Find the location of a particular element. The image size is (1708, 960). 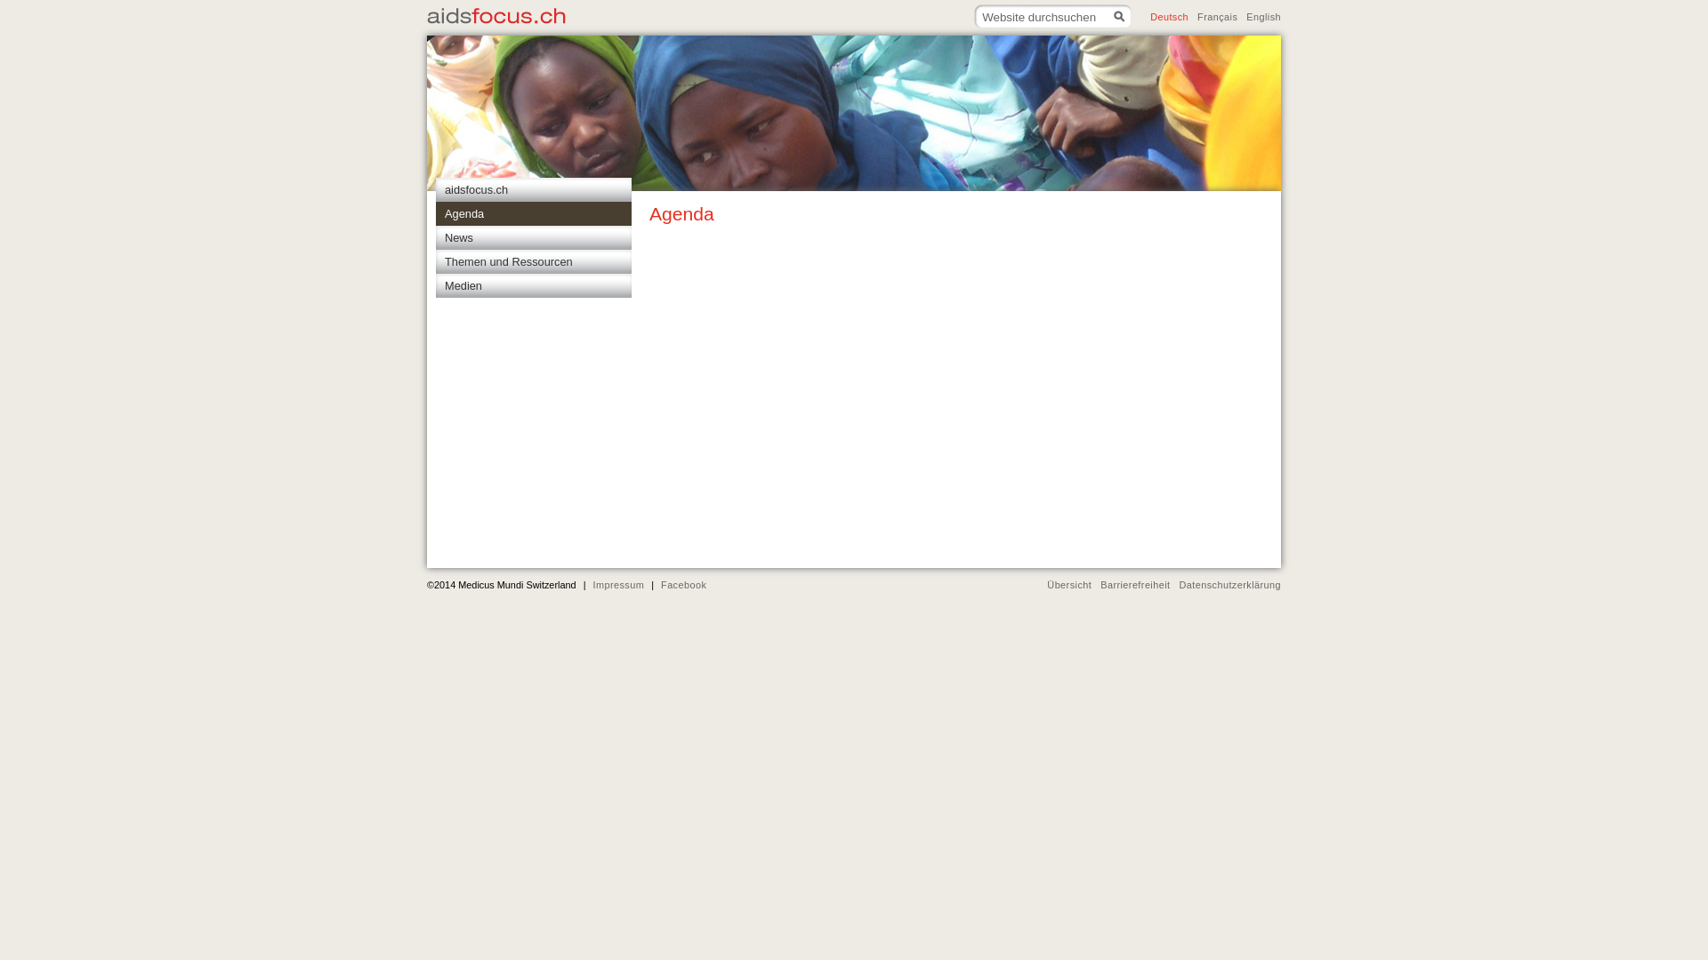

Facebook is located at coordinates (683, 585).